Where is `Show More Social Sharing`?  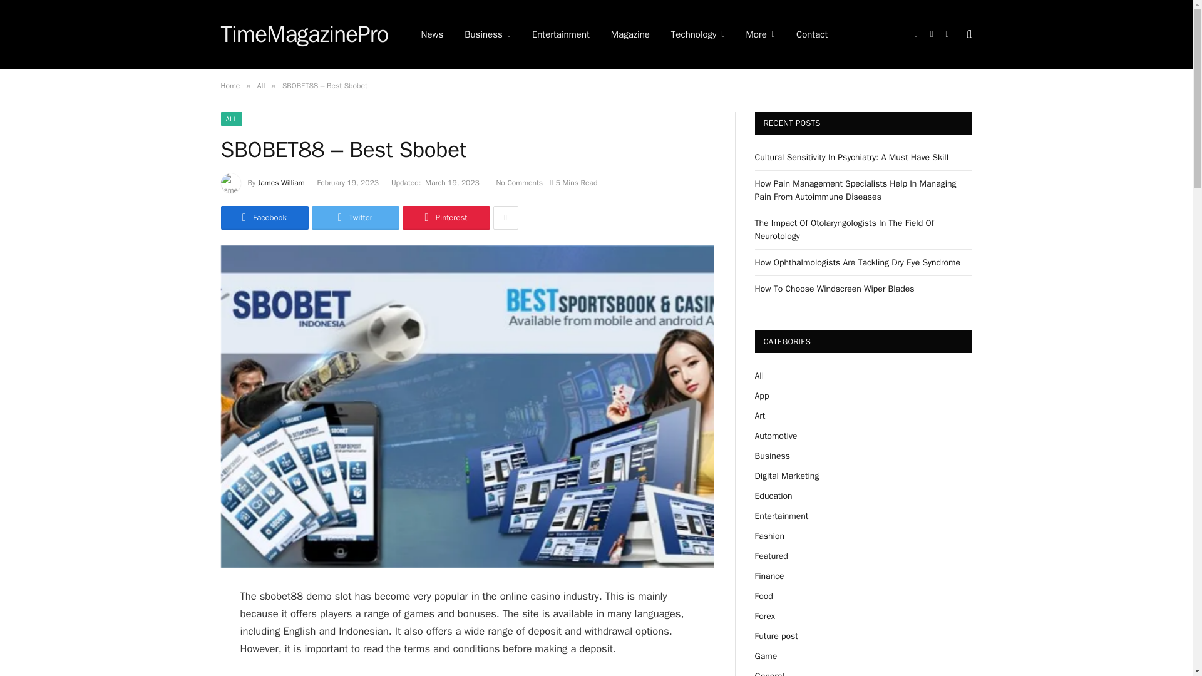 Show More Social Sharing is located at coordinates (505, 218).